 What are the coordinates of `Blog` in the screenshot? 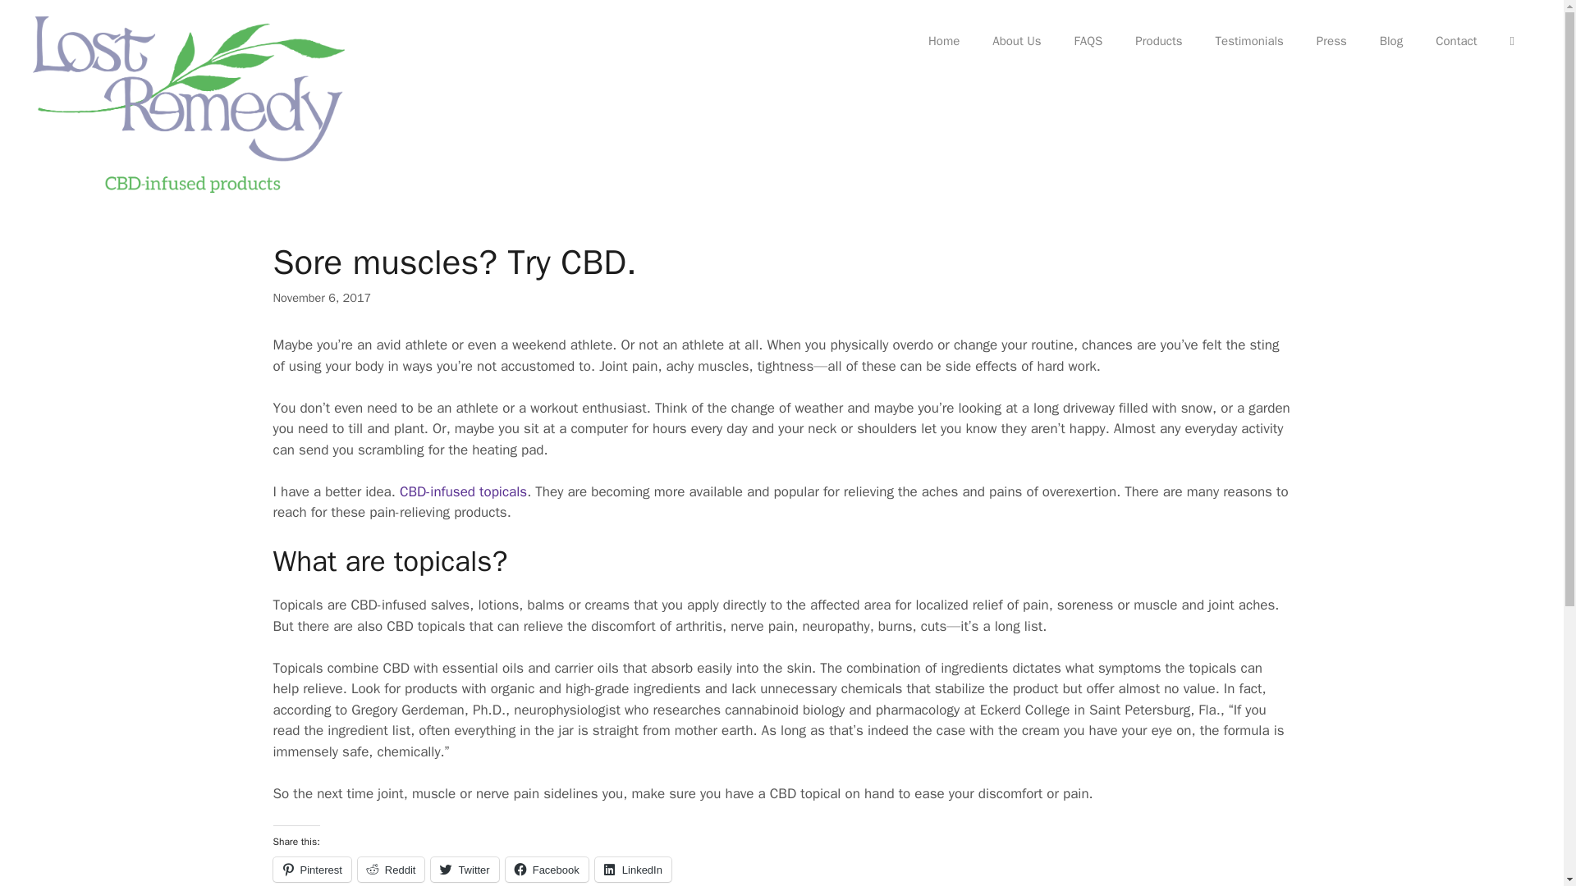 It's located at (1390, 41).